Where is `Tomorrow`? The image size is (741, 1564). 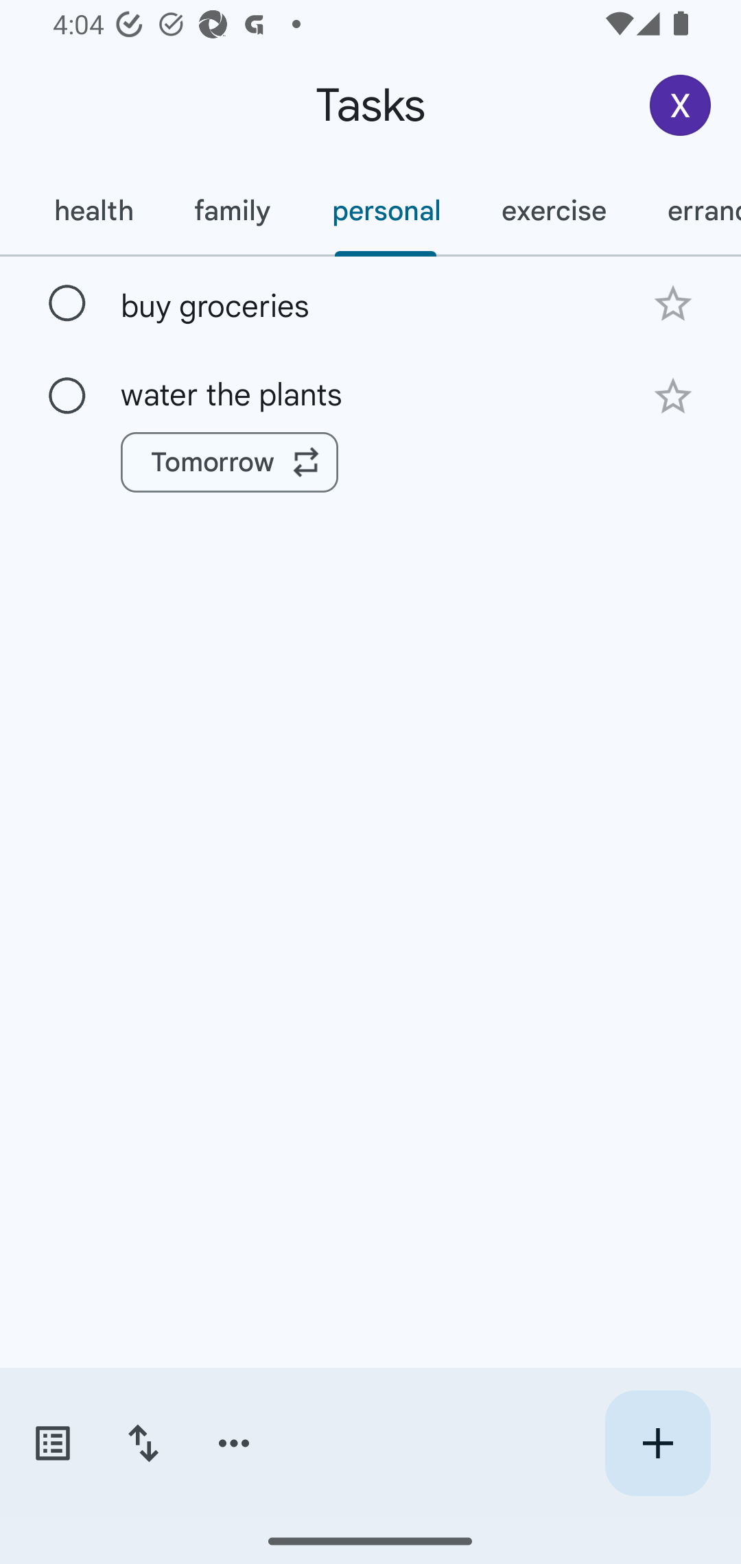
Tomorrow is located at coordinates (229, 462).